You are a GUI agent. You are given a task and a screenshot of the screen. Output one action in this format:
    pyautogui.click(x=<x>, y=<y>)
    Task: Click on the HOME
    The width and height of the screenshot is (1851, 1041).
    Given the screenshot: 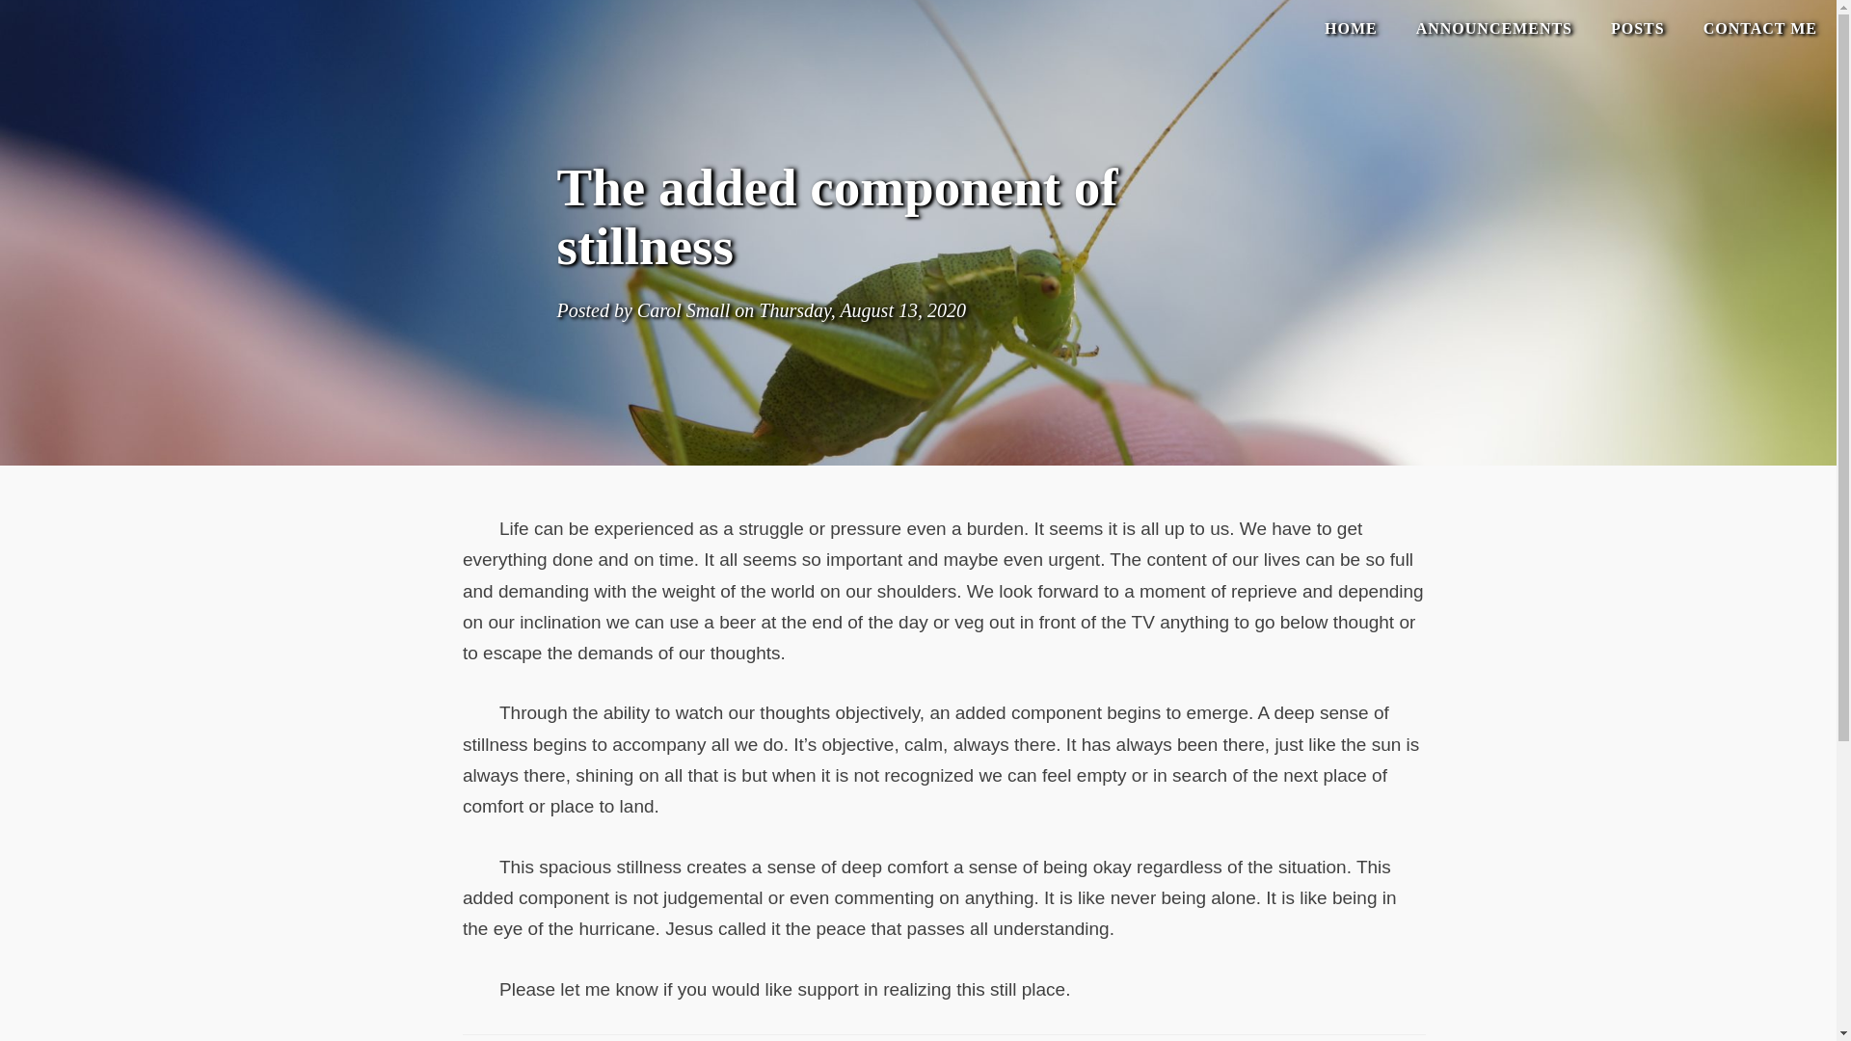 What is the action you would take?
    pyautogui.click(x=1351, y=29)
    